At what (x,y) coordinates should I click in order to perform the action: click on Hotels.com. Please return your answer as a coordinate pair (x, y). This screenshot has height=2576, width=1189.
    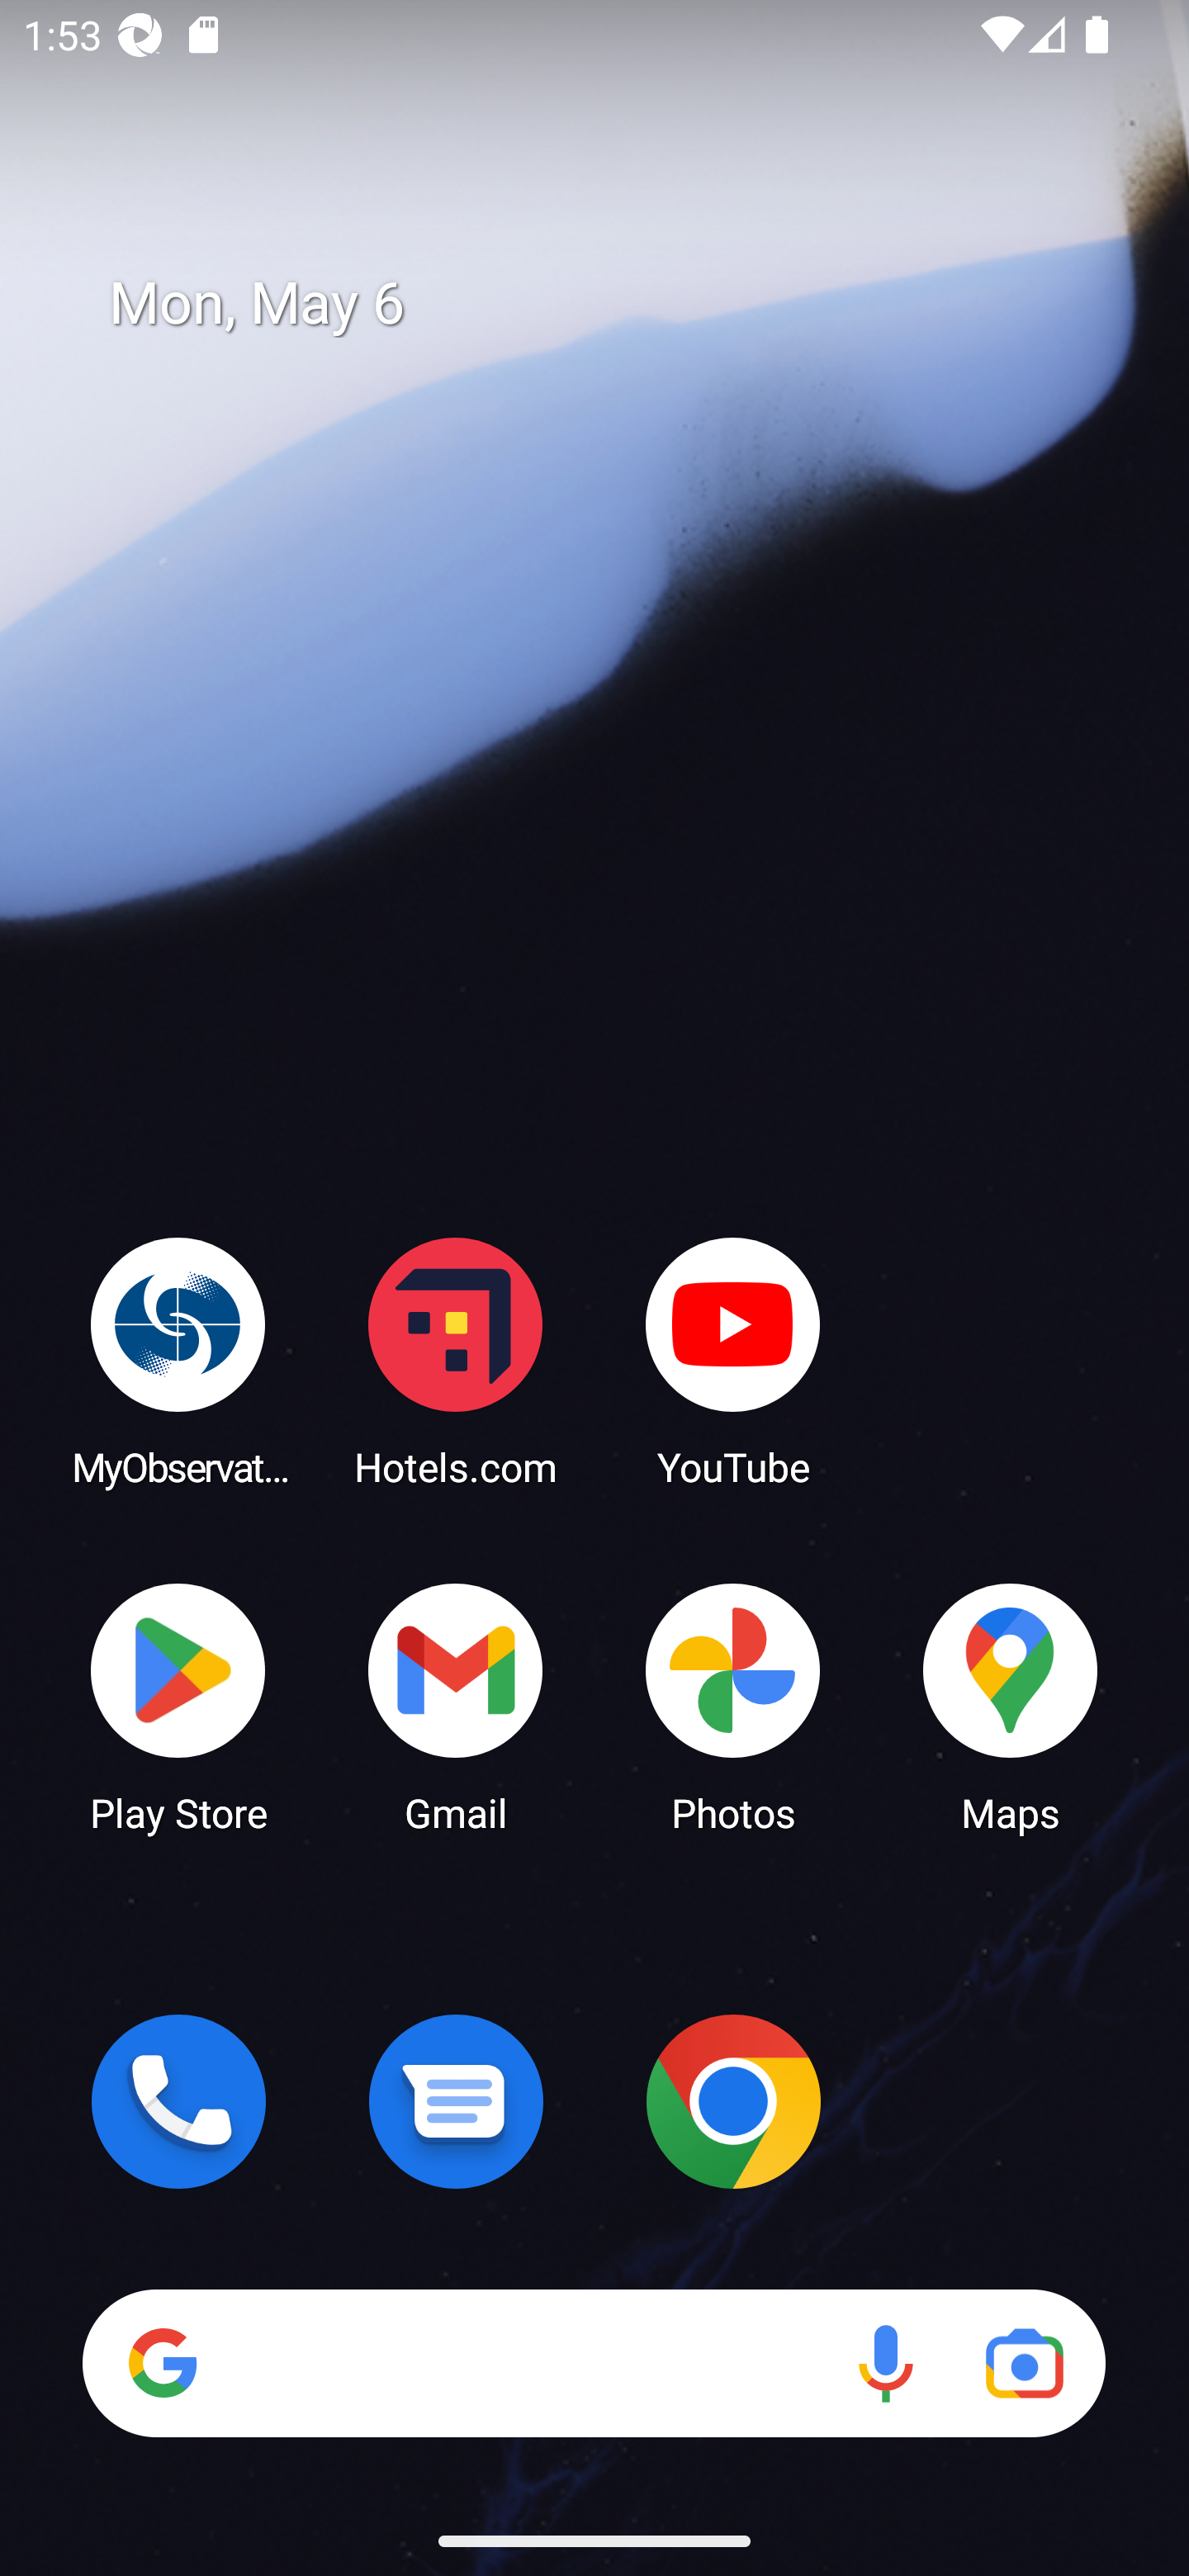
    Looking at the image, I should click on (456, 1361).